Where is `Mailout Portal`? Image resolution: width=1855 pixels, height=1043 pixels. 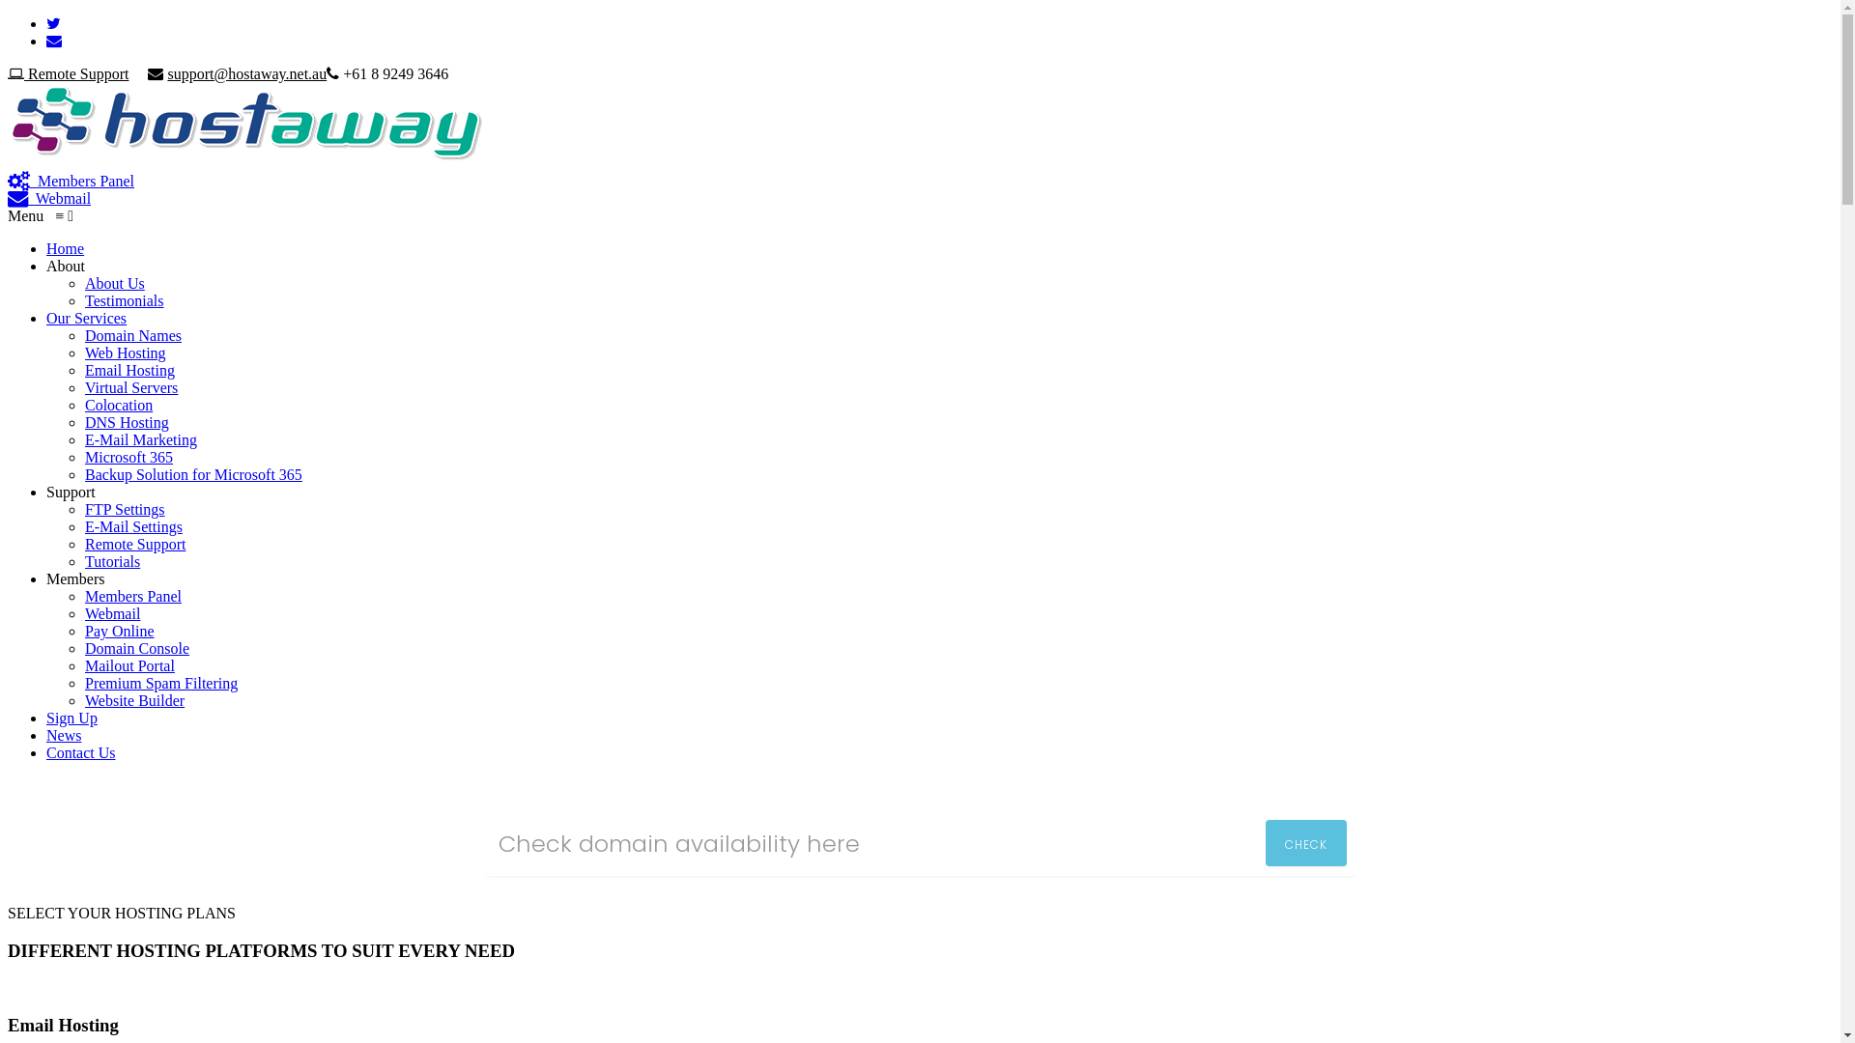
Mailout Portal is located at coordinates (129, 666).